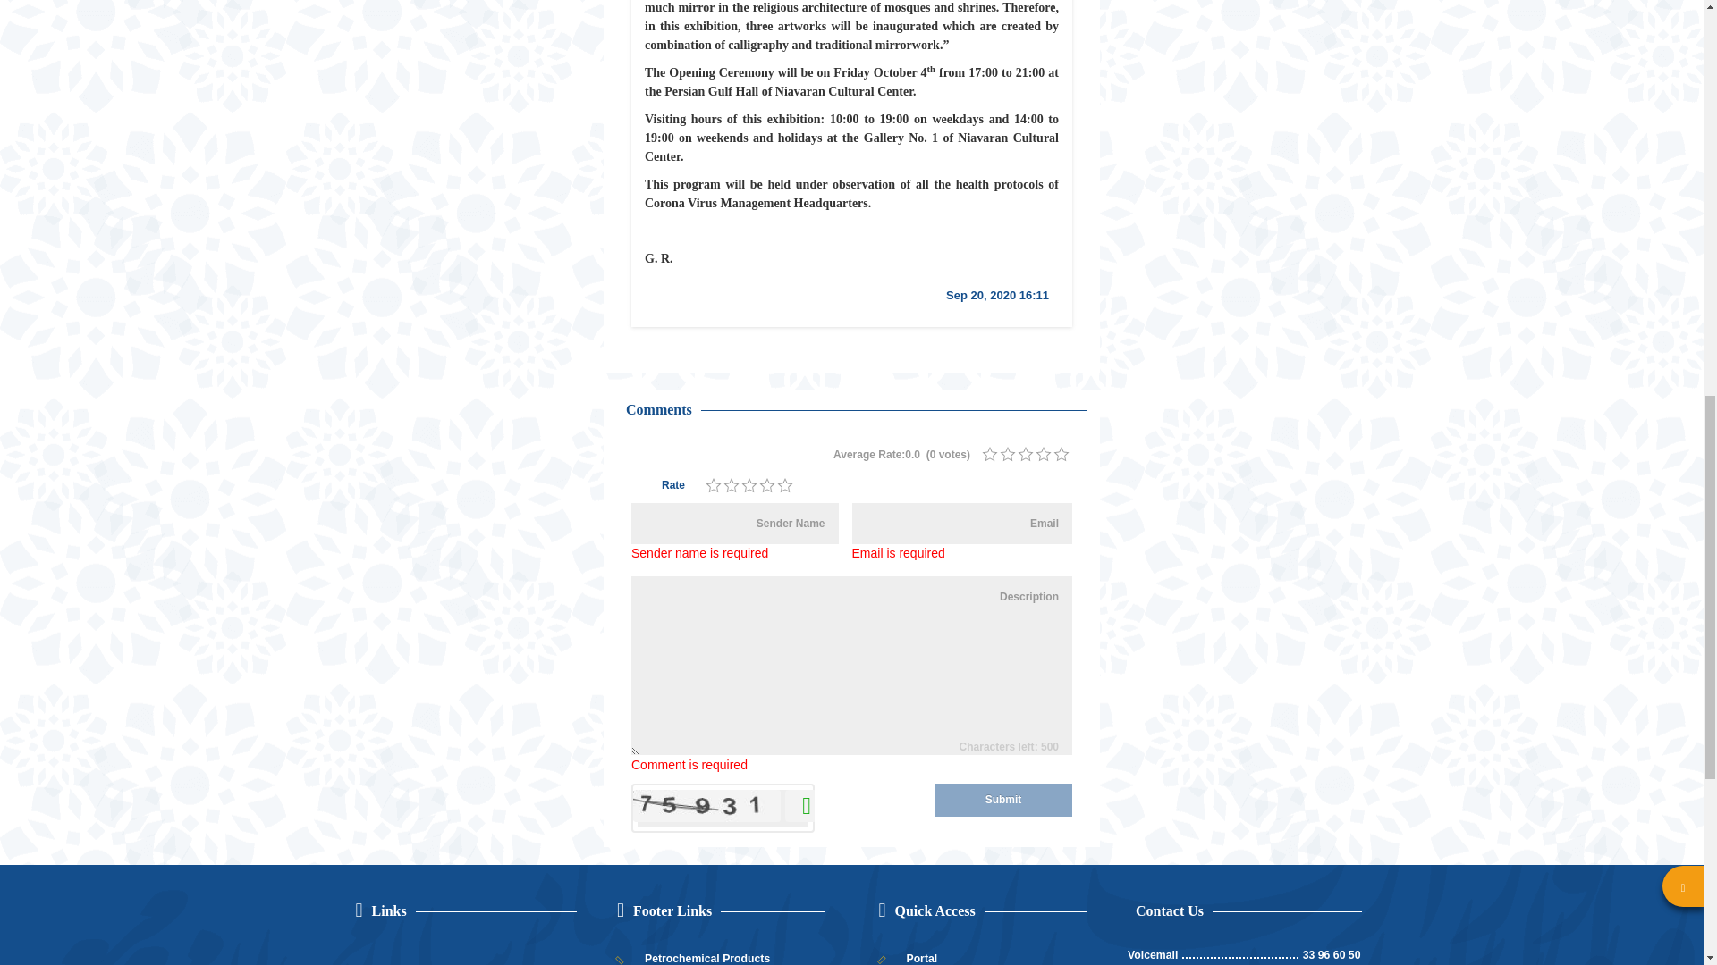 The height and width of the screenshot is (965, 1717). I want to click on 1, so click(714, 485).